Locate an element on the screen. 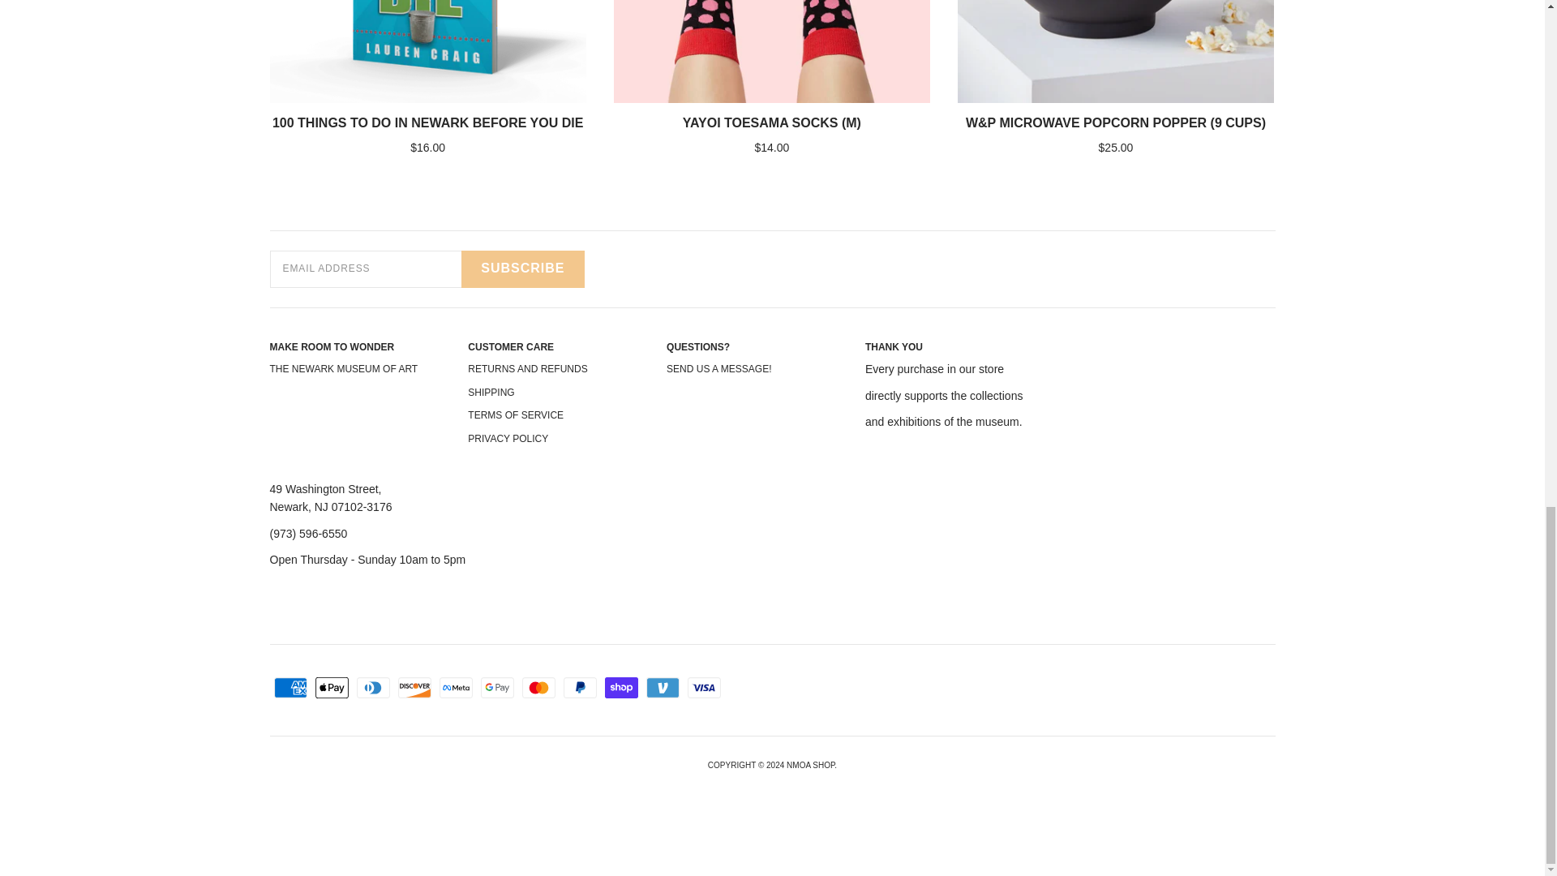 The height and width of the screenshot is (876, 1557). Visa is located at coordinates (704, 687).